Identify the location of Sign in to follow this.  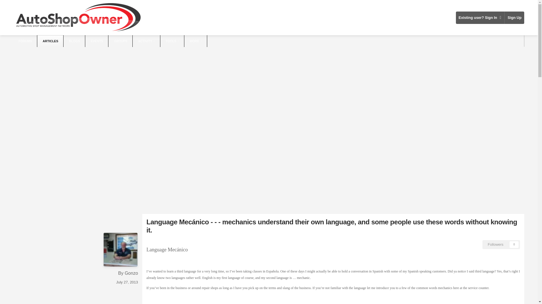
(501, 244).